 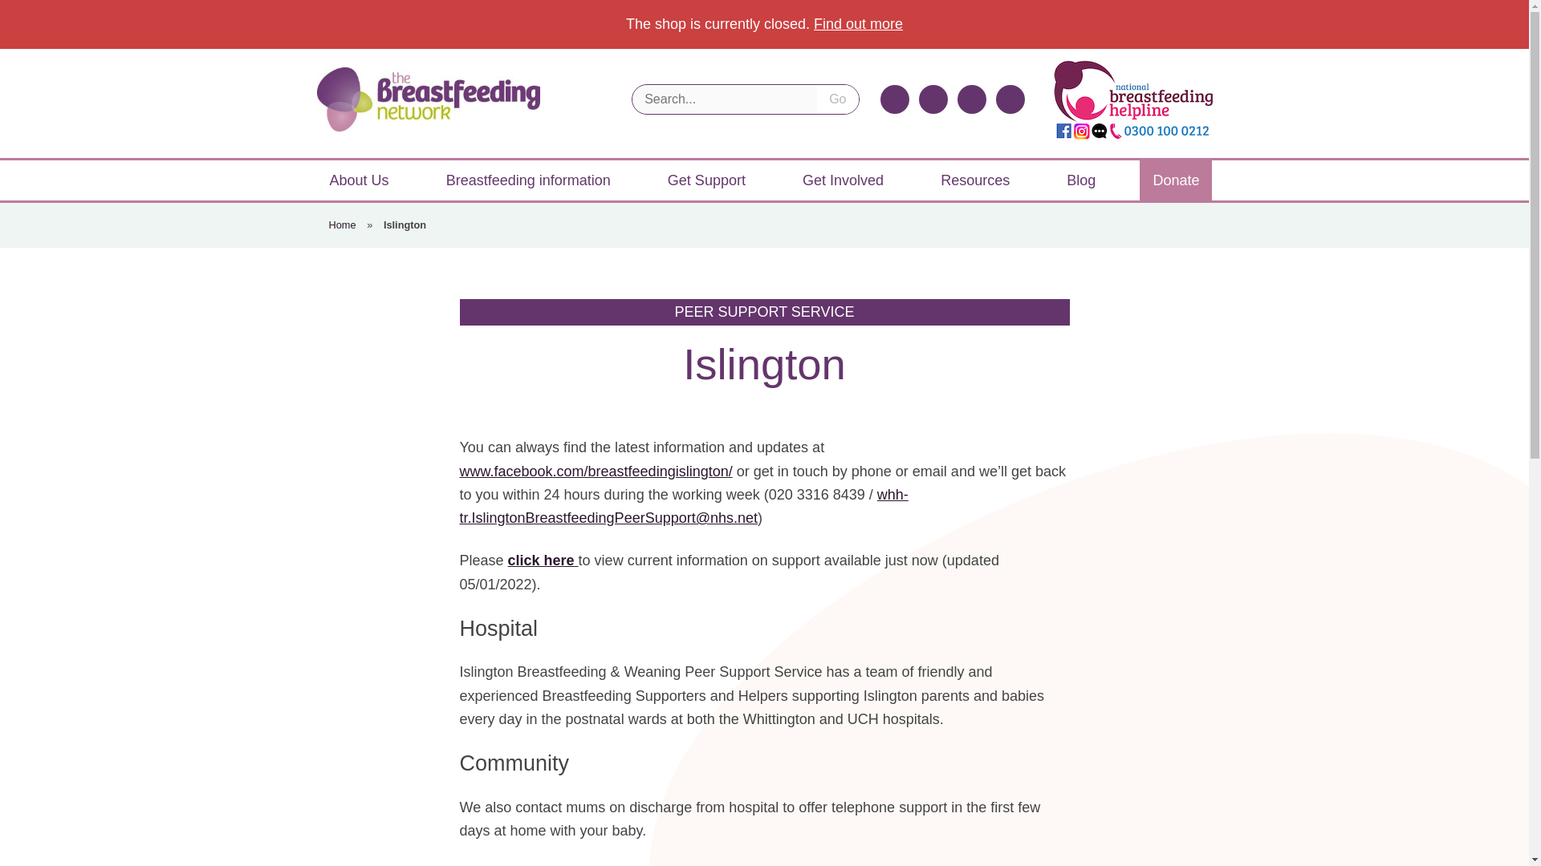 I want to click on The Breastfeeding Network, so click(x=427, y=99).